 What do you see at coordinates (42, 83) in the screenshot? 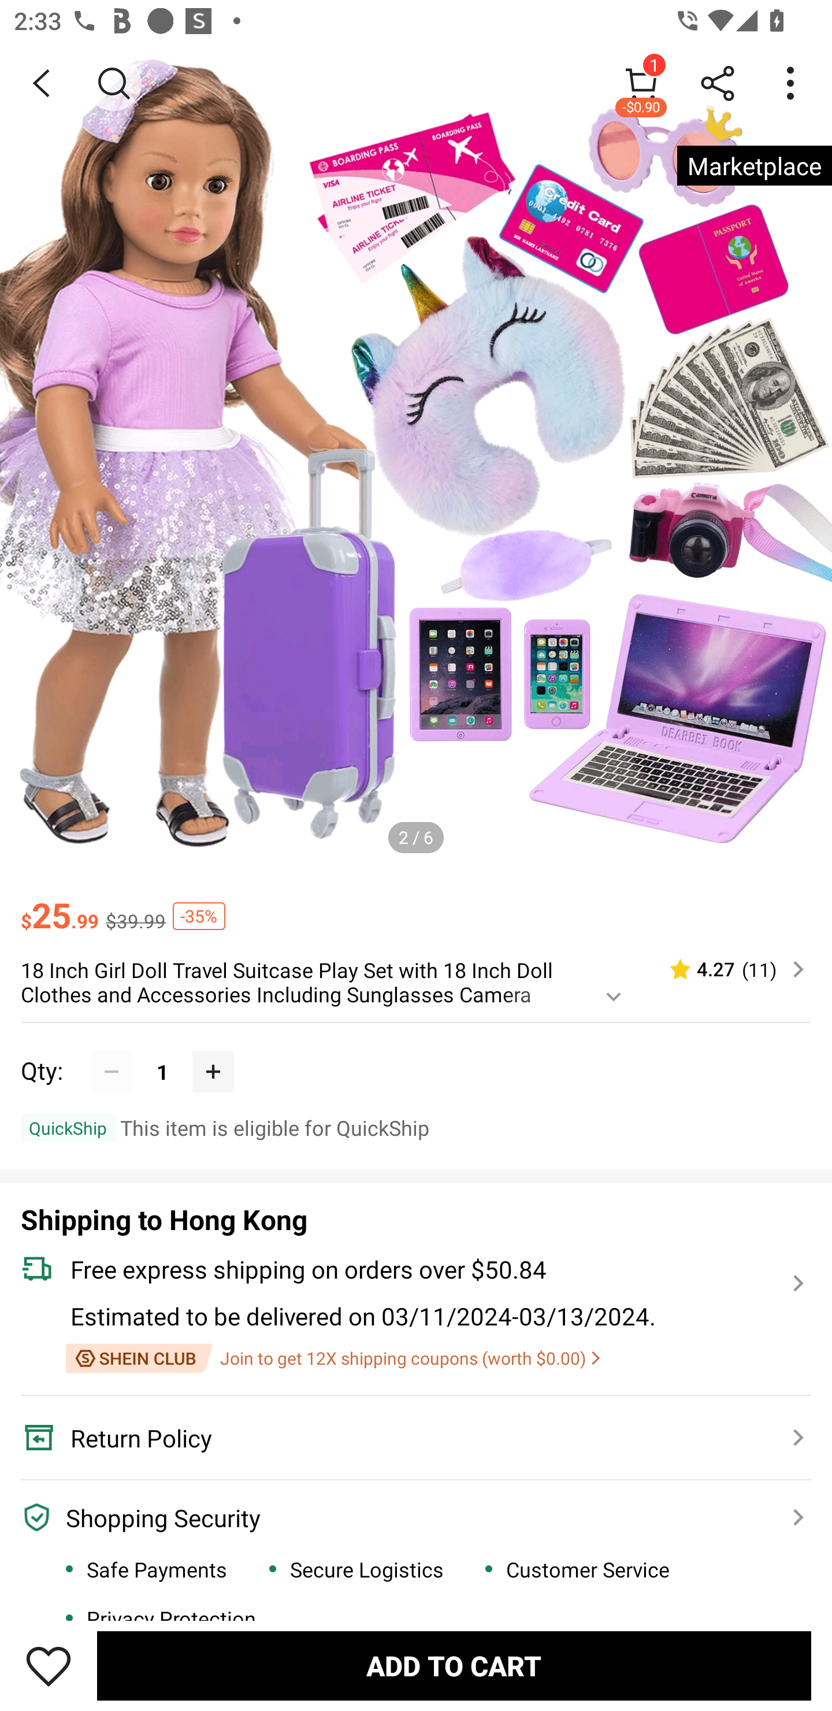
I see `BACK` at bounding box center [42, 83].